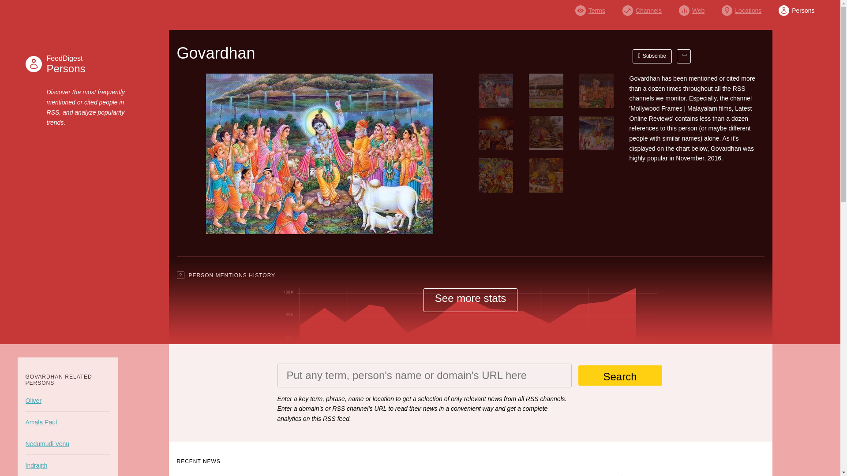  I want to click on Channels, so click(642, 8).